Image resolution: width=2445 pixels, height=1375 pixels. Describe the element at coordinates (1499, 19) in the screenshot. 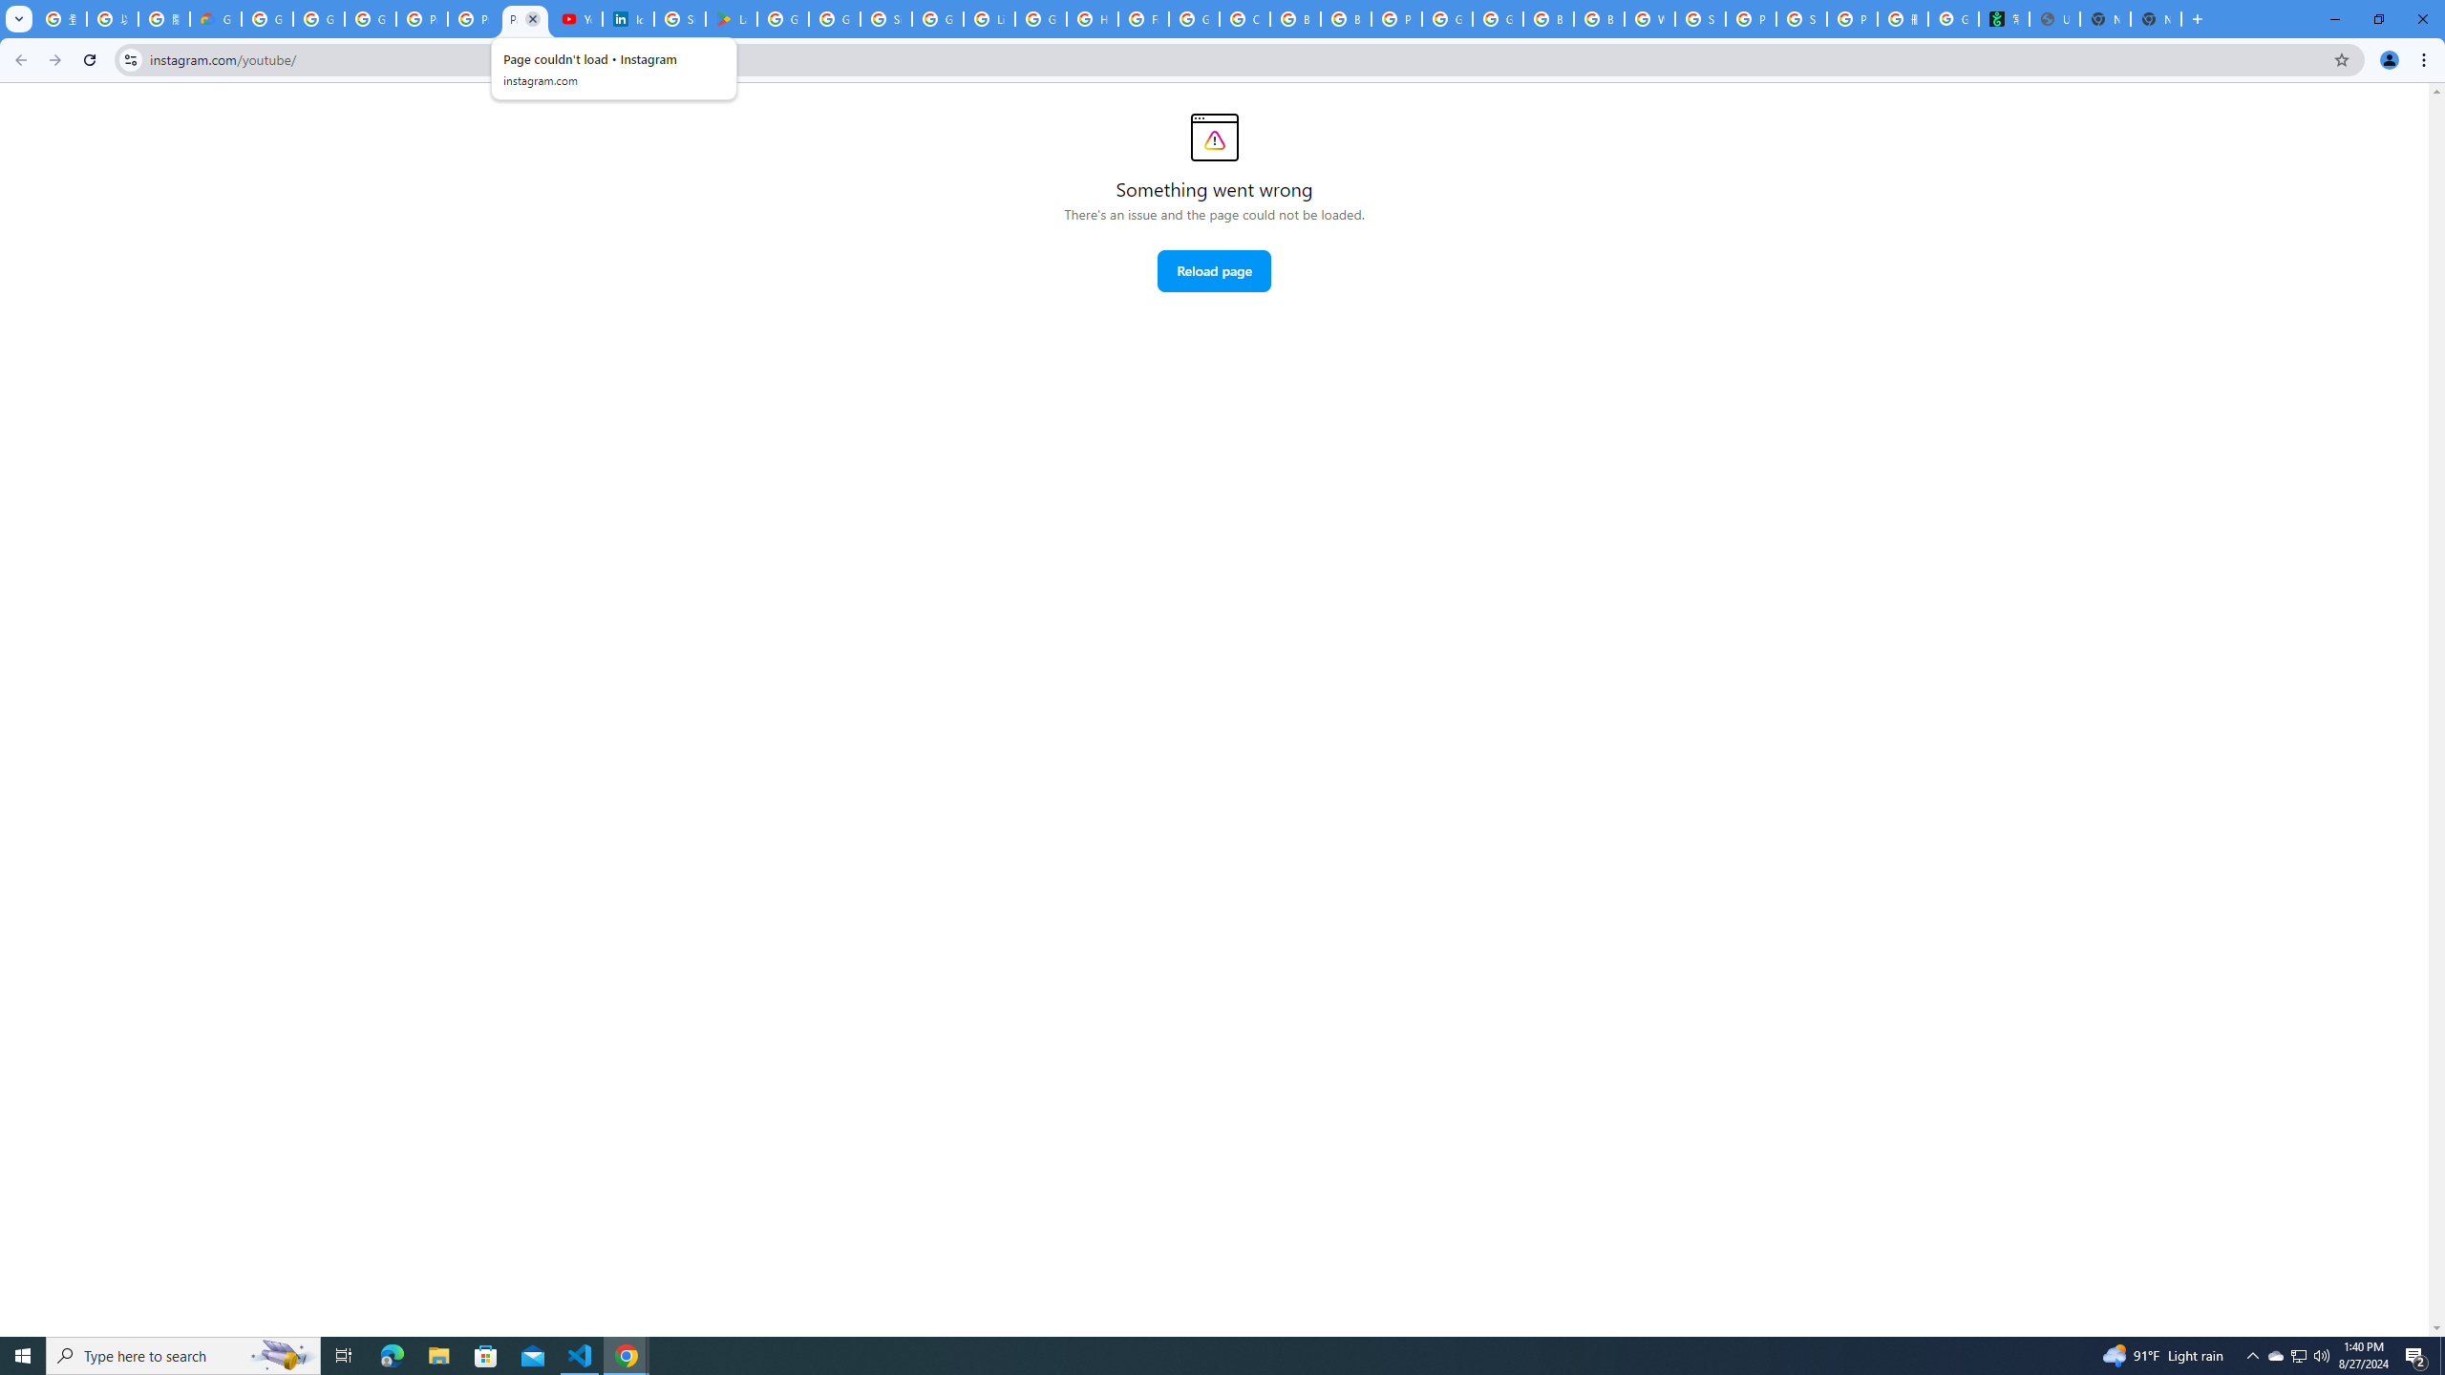

I see `Google Cloud Platform` at that location.